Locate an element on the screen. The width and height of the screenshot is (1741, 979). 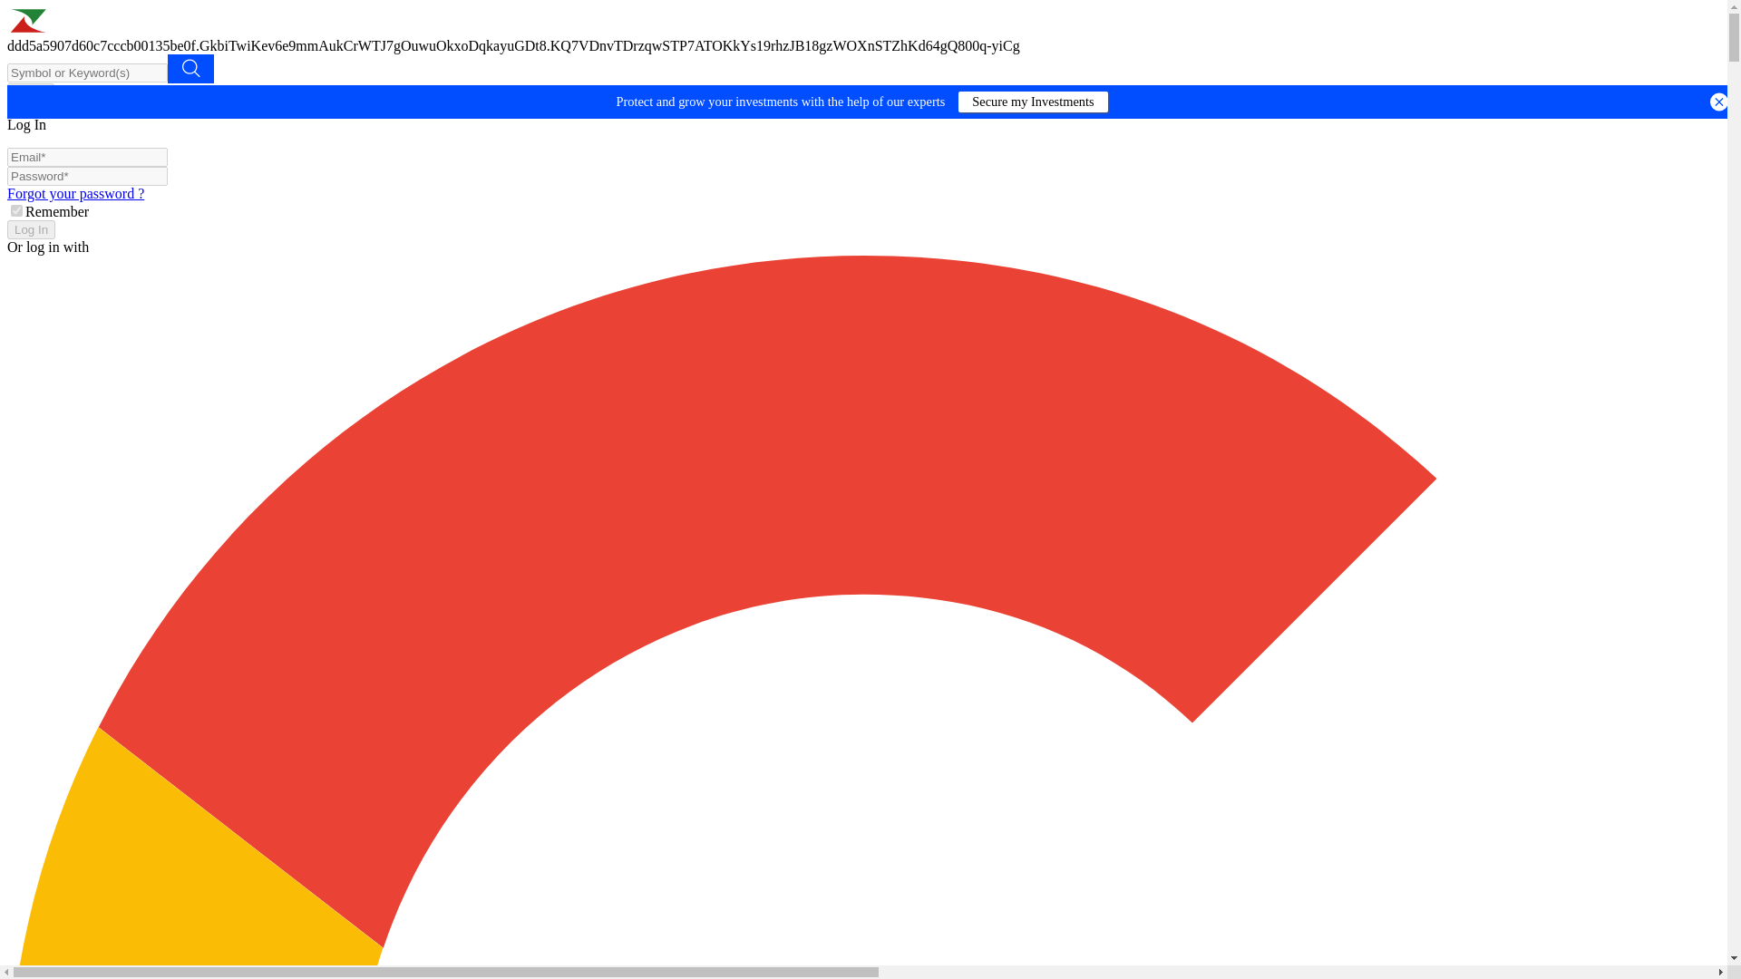
Advanced search is located at coordinates (190, 69).